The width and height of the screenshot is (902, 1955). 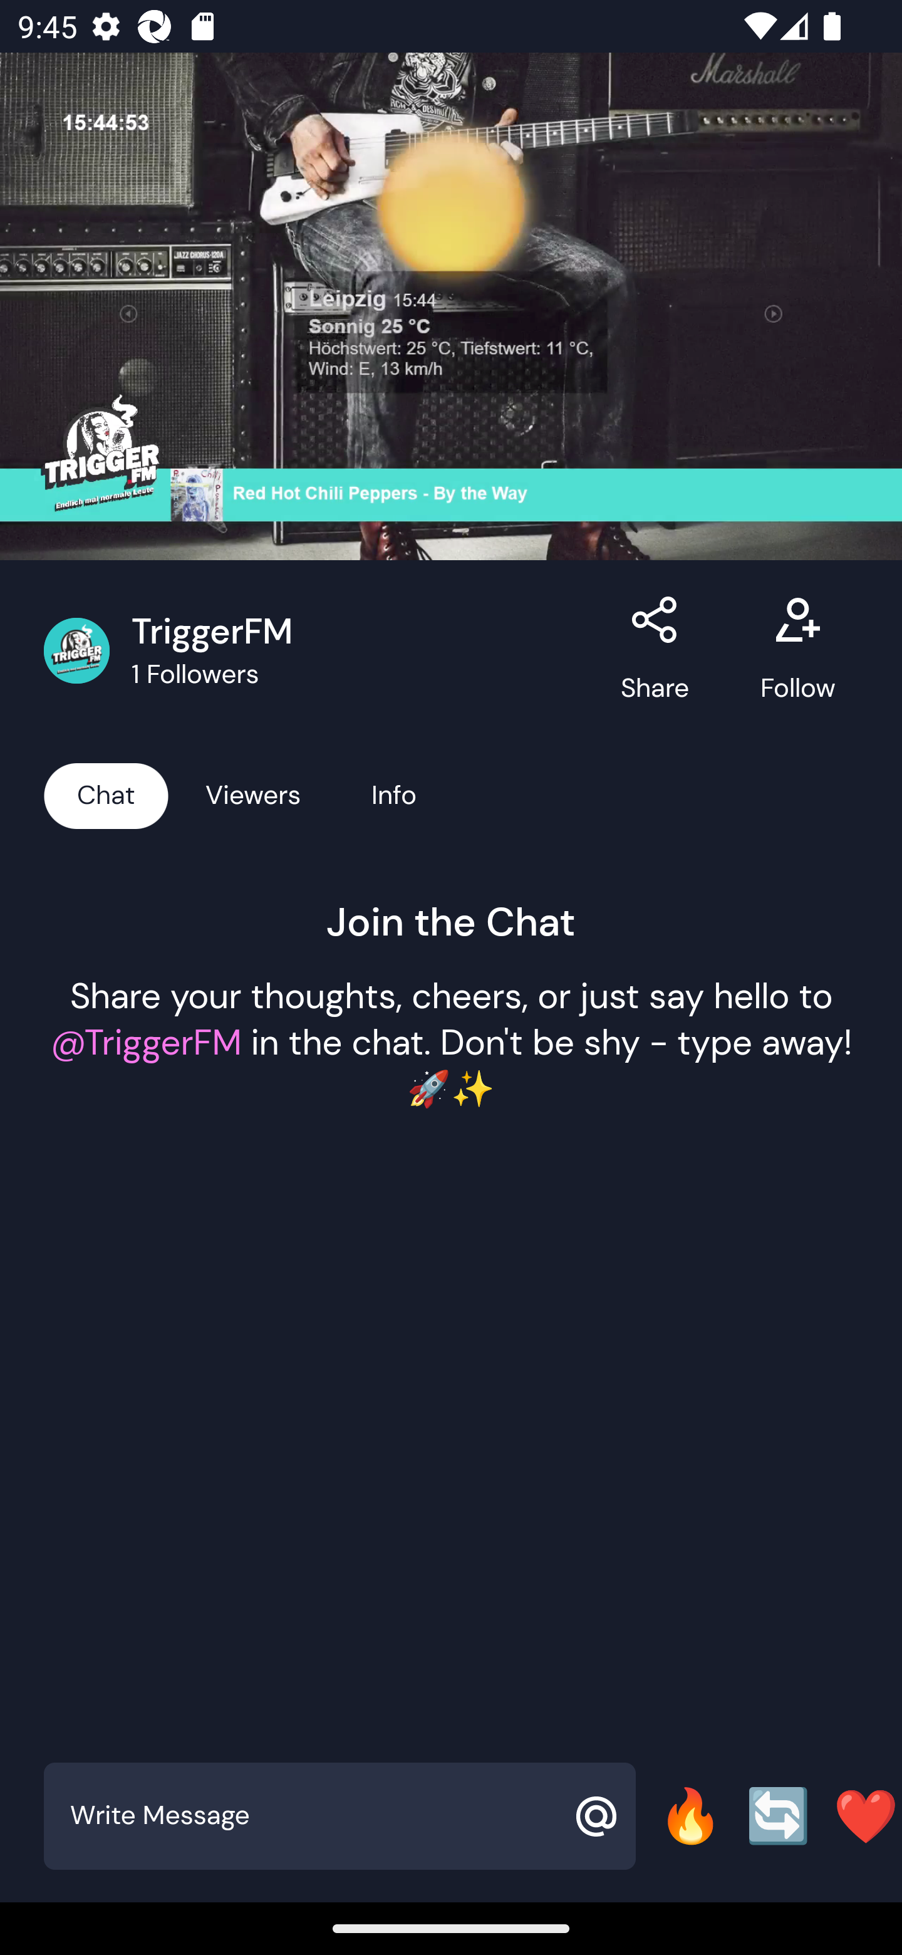 I want to click on Chat, so click(x=106, y=795).